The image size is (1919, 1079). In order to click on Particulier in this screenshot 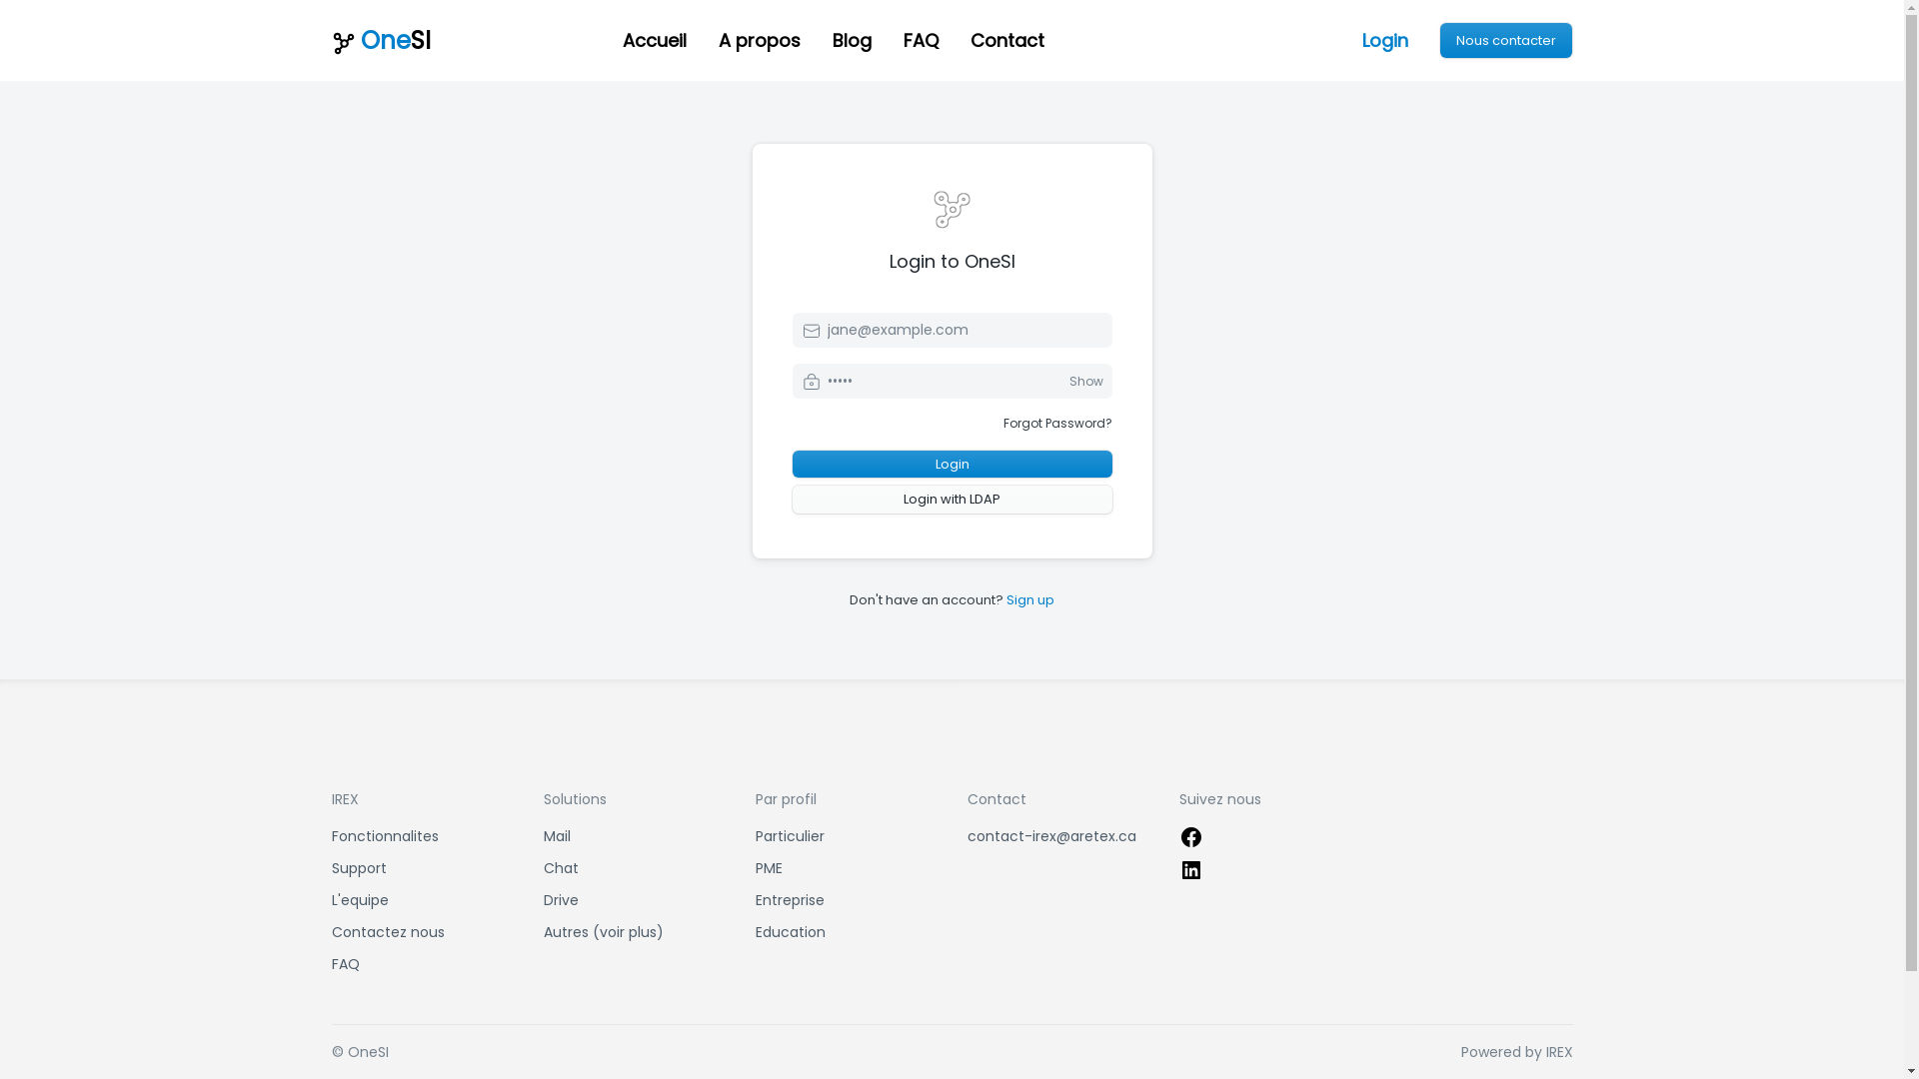, I will do `click(790, 836)`.